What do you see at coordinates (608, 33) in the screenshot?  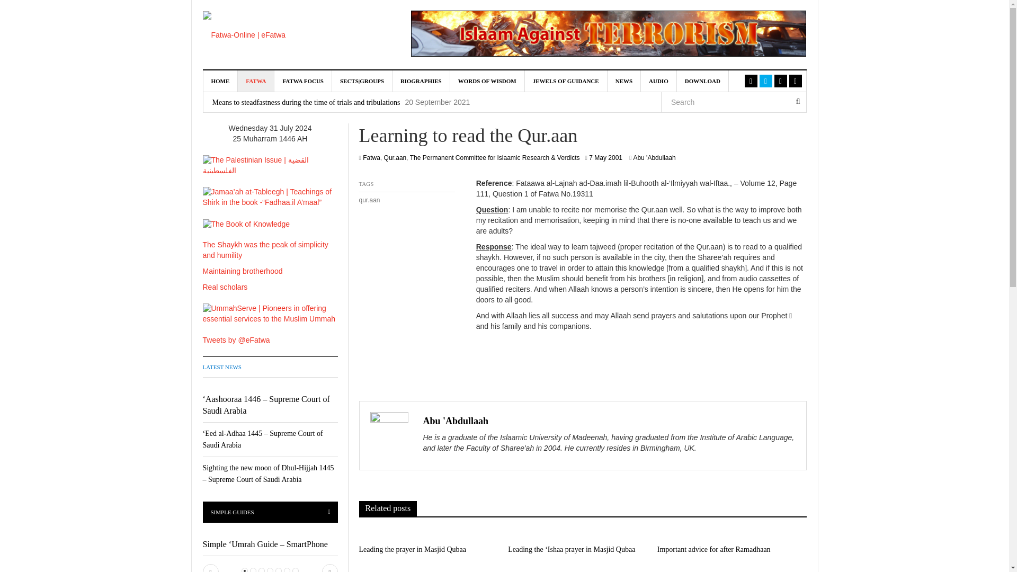 I see `Islaam Against Terrorism` at bounding box center [608, 33].